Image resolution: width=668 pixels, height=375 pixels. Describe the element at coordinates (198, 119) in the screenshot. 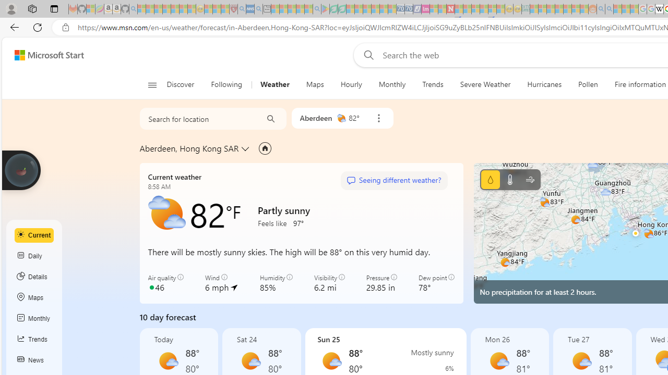

I see `Search for location` at that location.